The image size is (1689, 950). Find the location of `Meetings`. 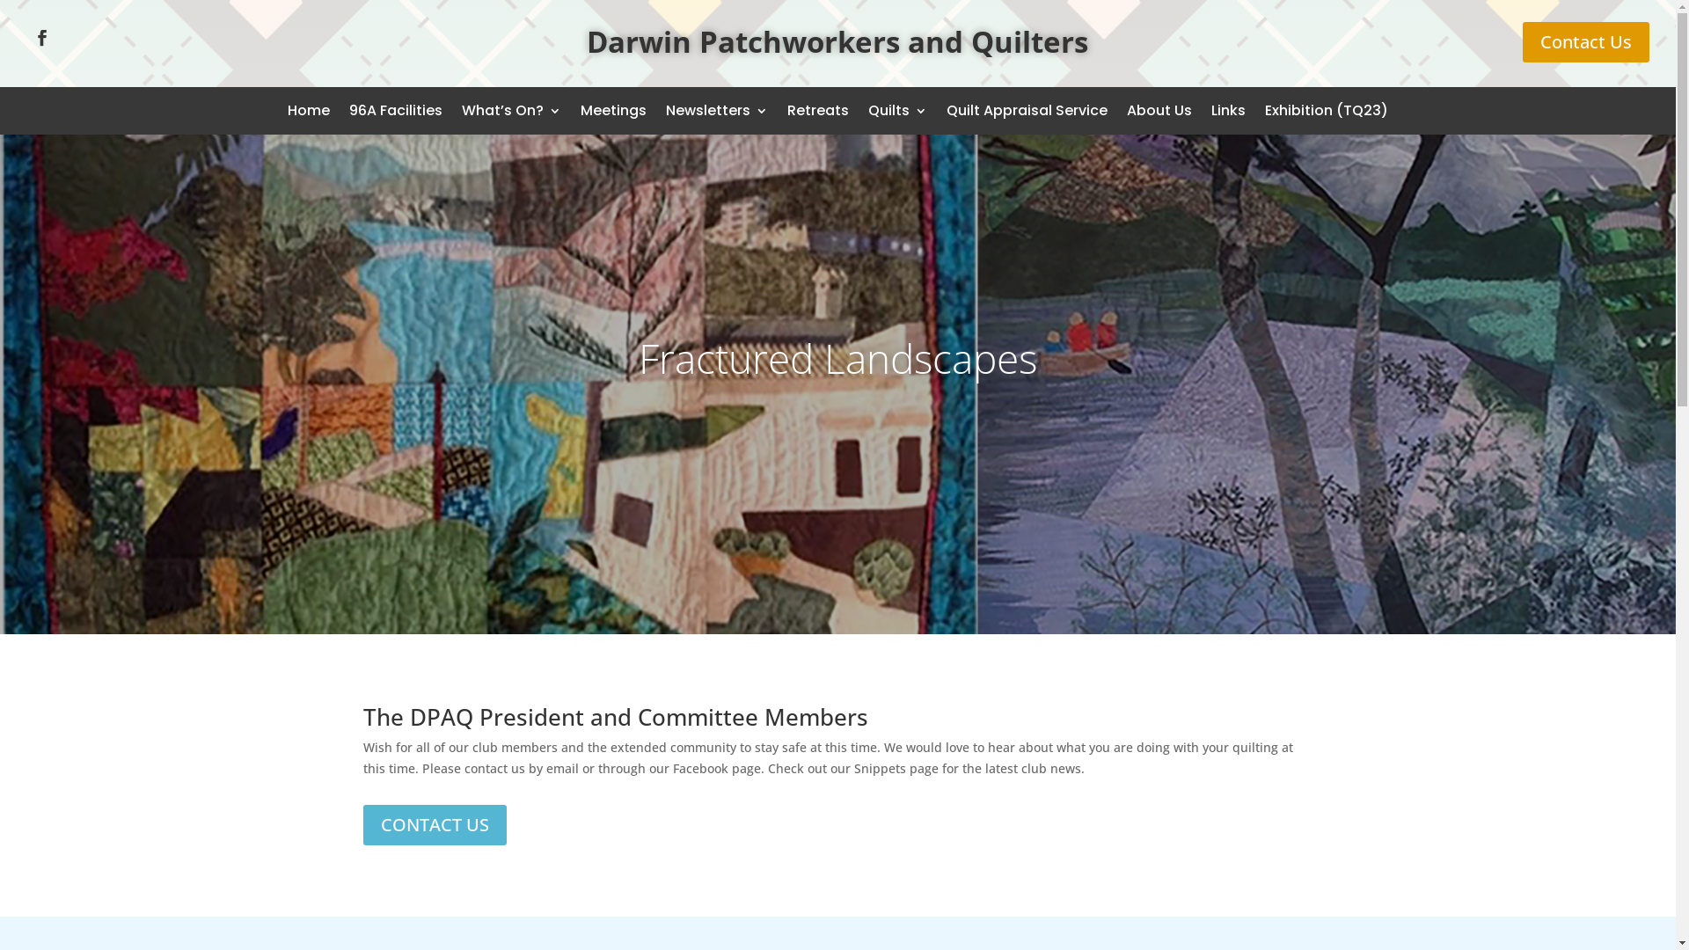

Meetings is located at coordinates (614, 111).